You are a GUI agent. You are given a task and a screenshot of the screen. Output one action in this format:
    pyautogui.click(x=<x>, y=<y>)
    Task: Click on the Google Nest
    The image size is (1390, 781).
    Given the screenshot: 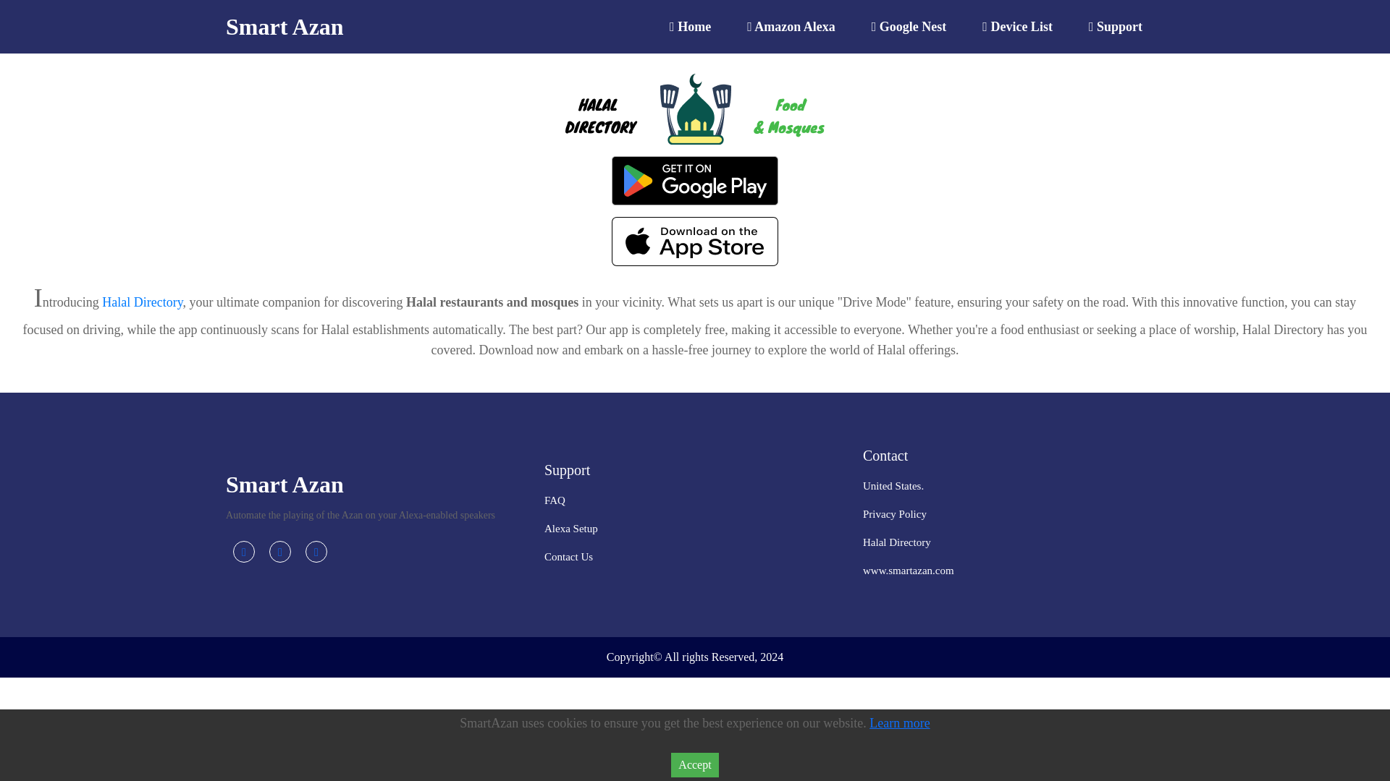 What is the action you would take?
    pyautogui.click(x=909, y=26)
    